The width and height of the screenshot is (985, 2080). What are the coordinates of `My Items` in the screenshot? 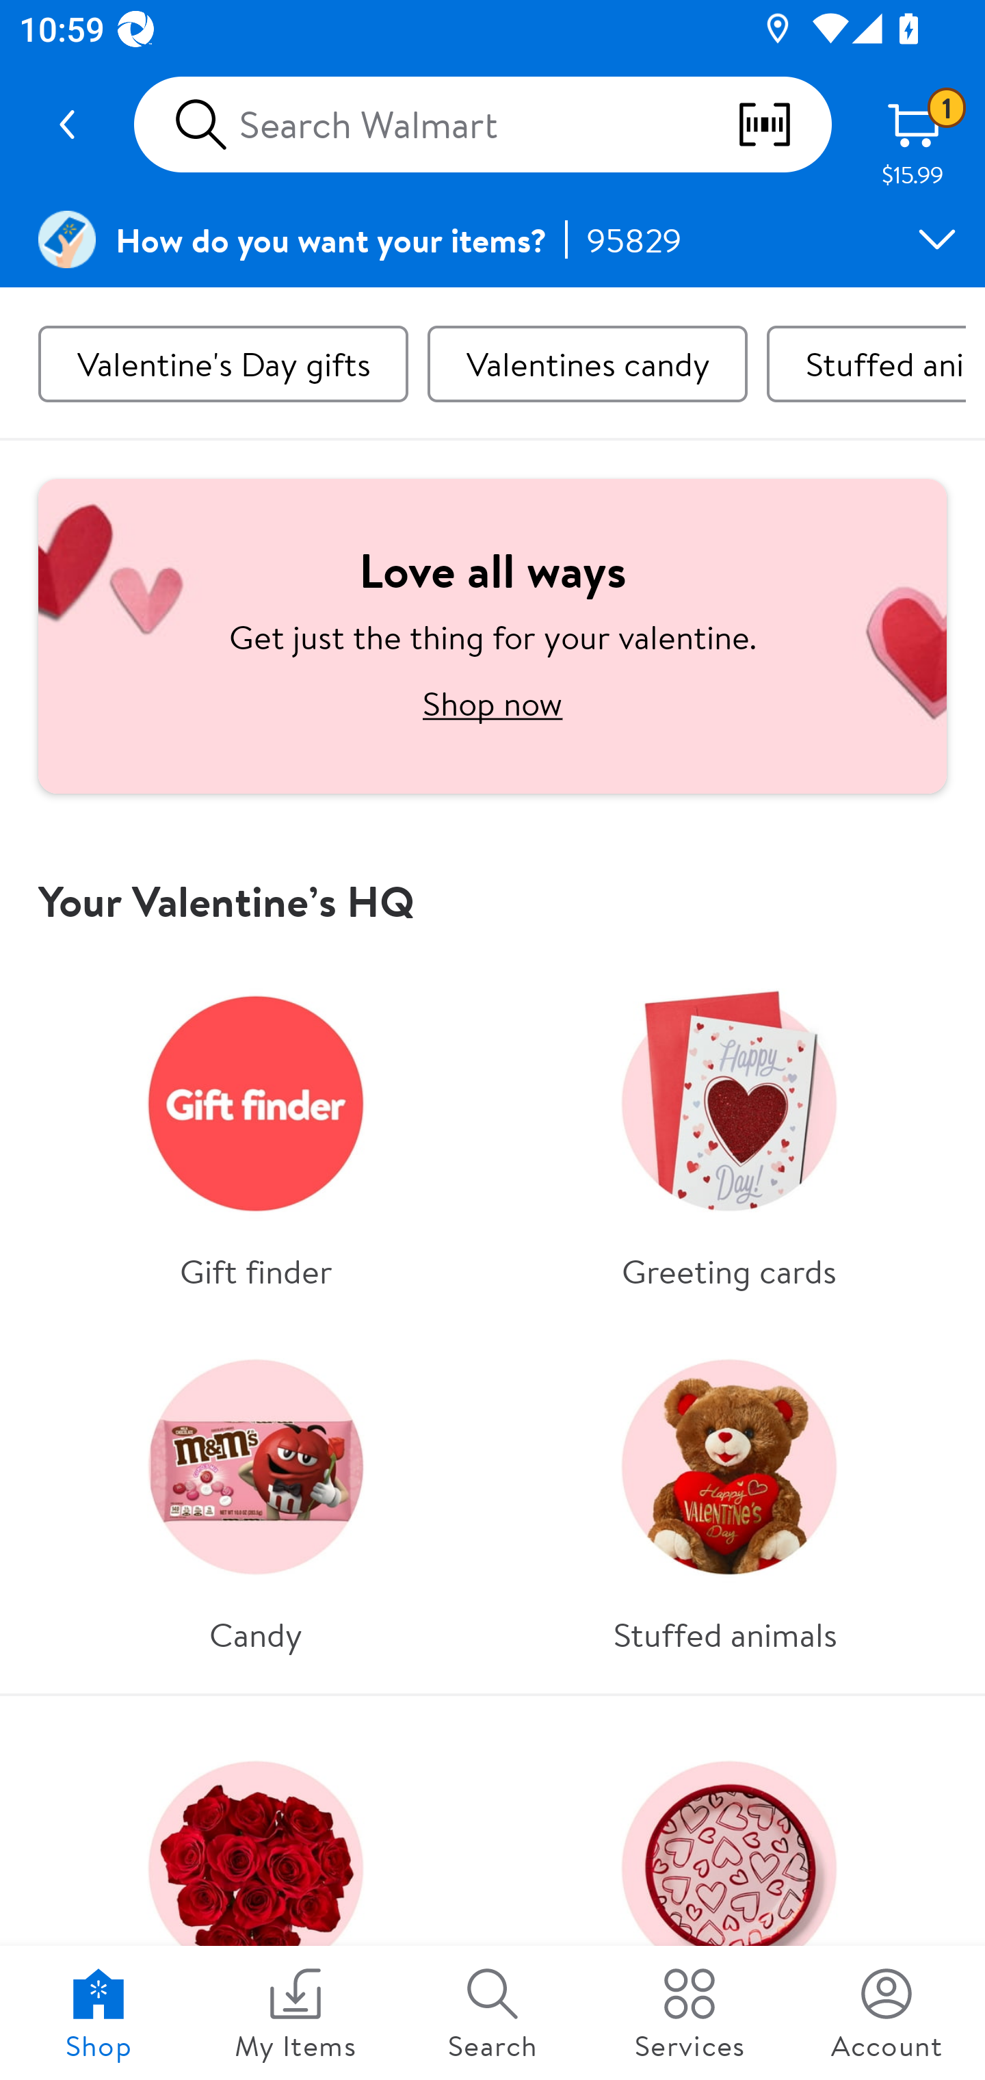 It's located at (295, 2013).